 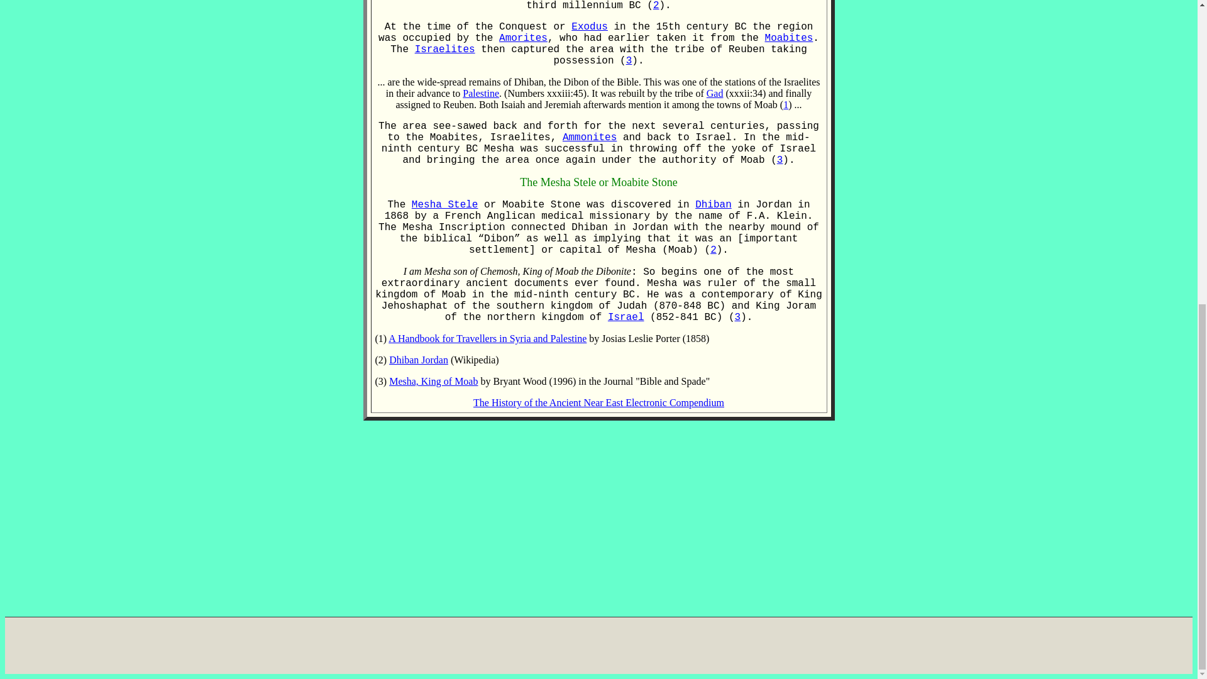 I want to click on 3, so click(x=738, y=317).